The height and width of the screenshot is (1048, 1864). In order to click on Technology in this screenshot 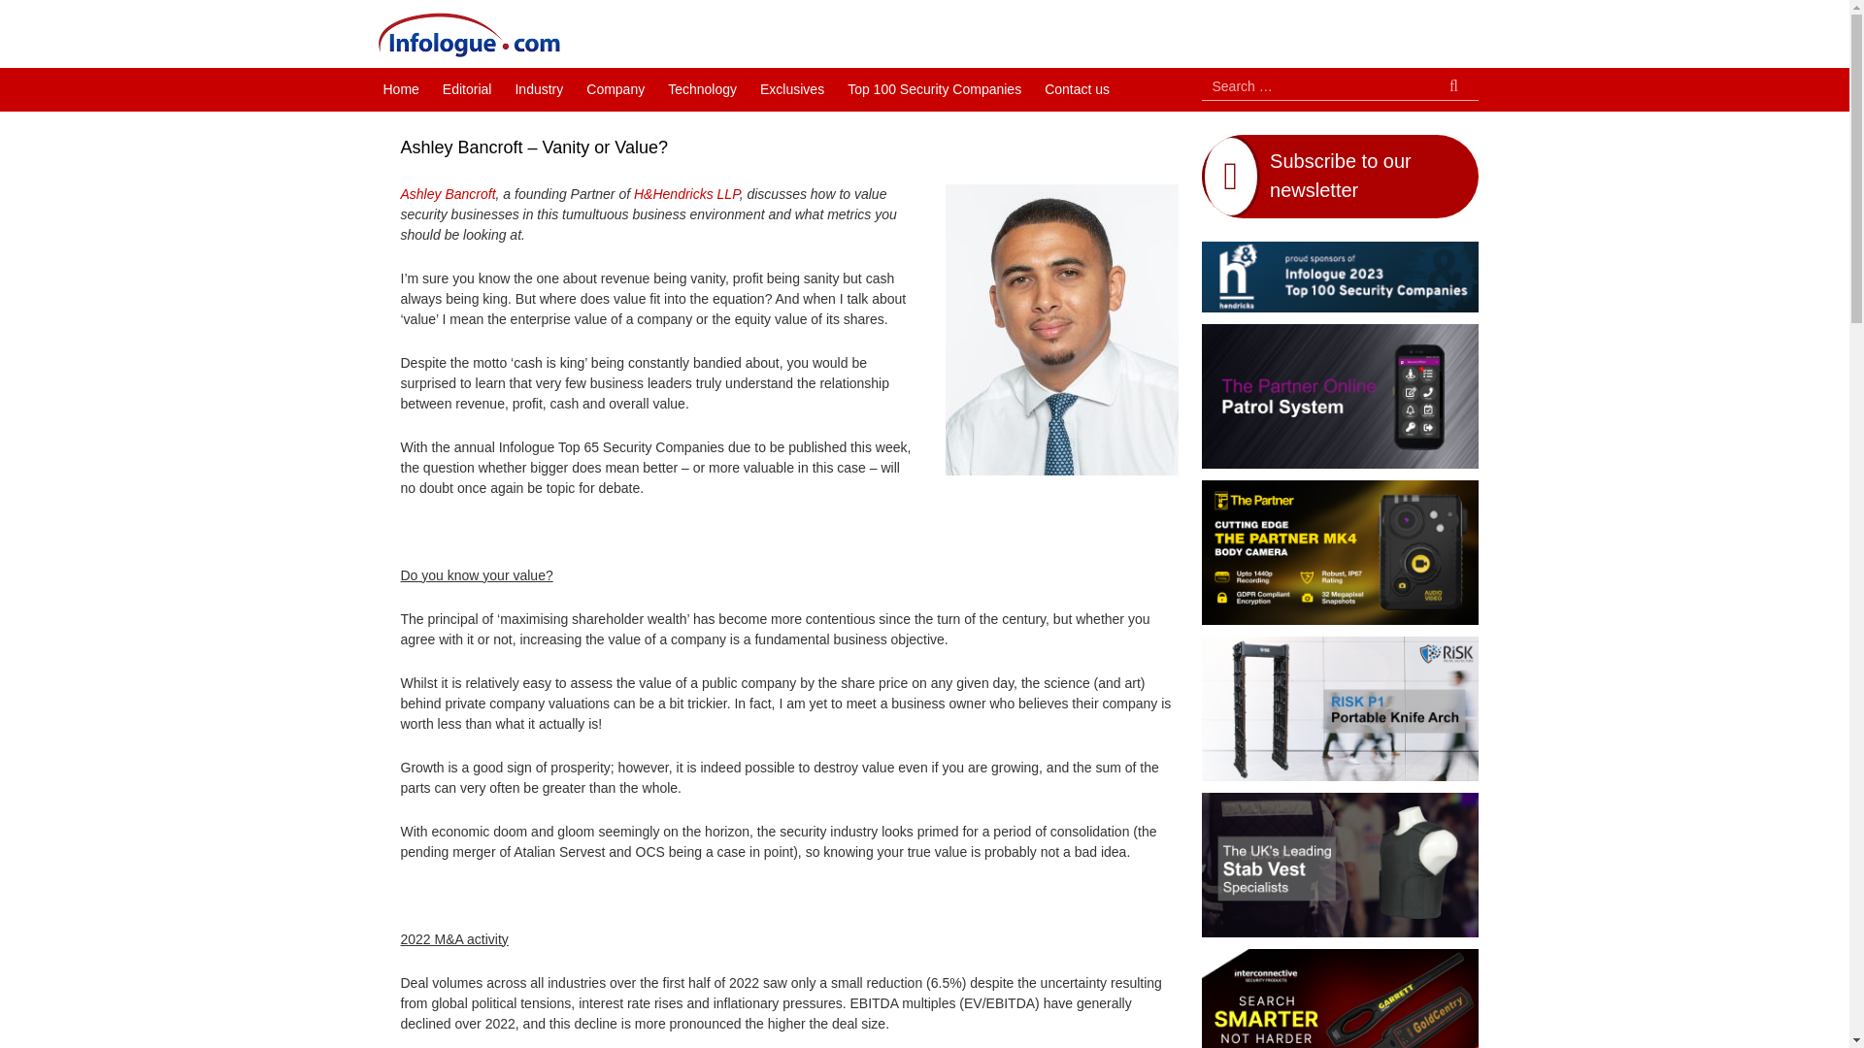, I will do `click(702, 89)`.